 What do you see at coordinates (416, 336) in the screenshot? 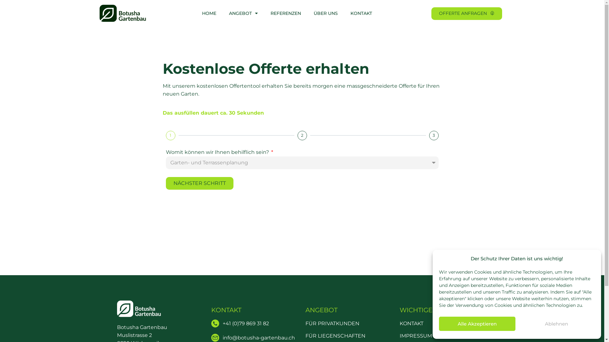
I see `IMPRESSUM` at bounding box center [416, 336].